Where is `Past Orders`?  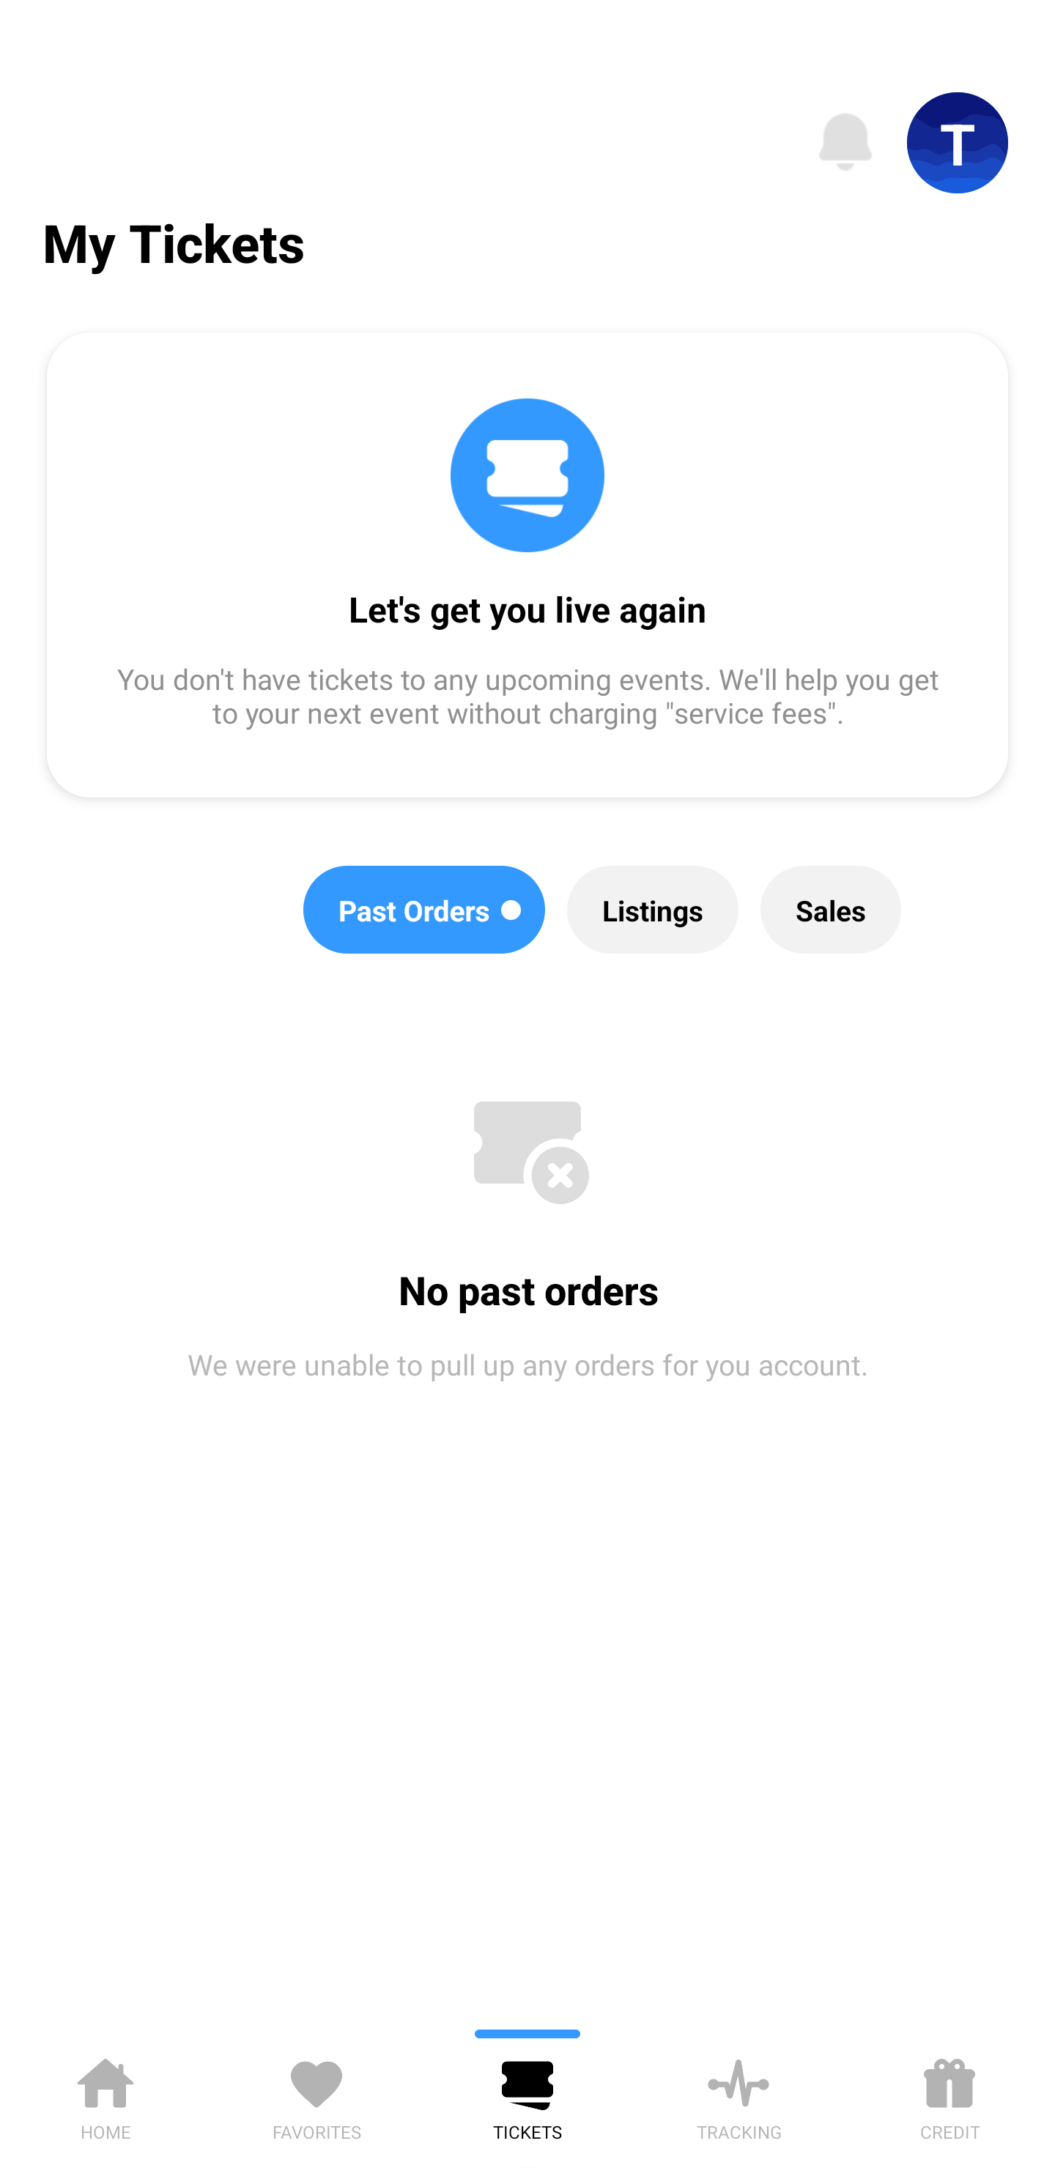 Past Orders is located at coordinates (424, 910).